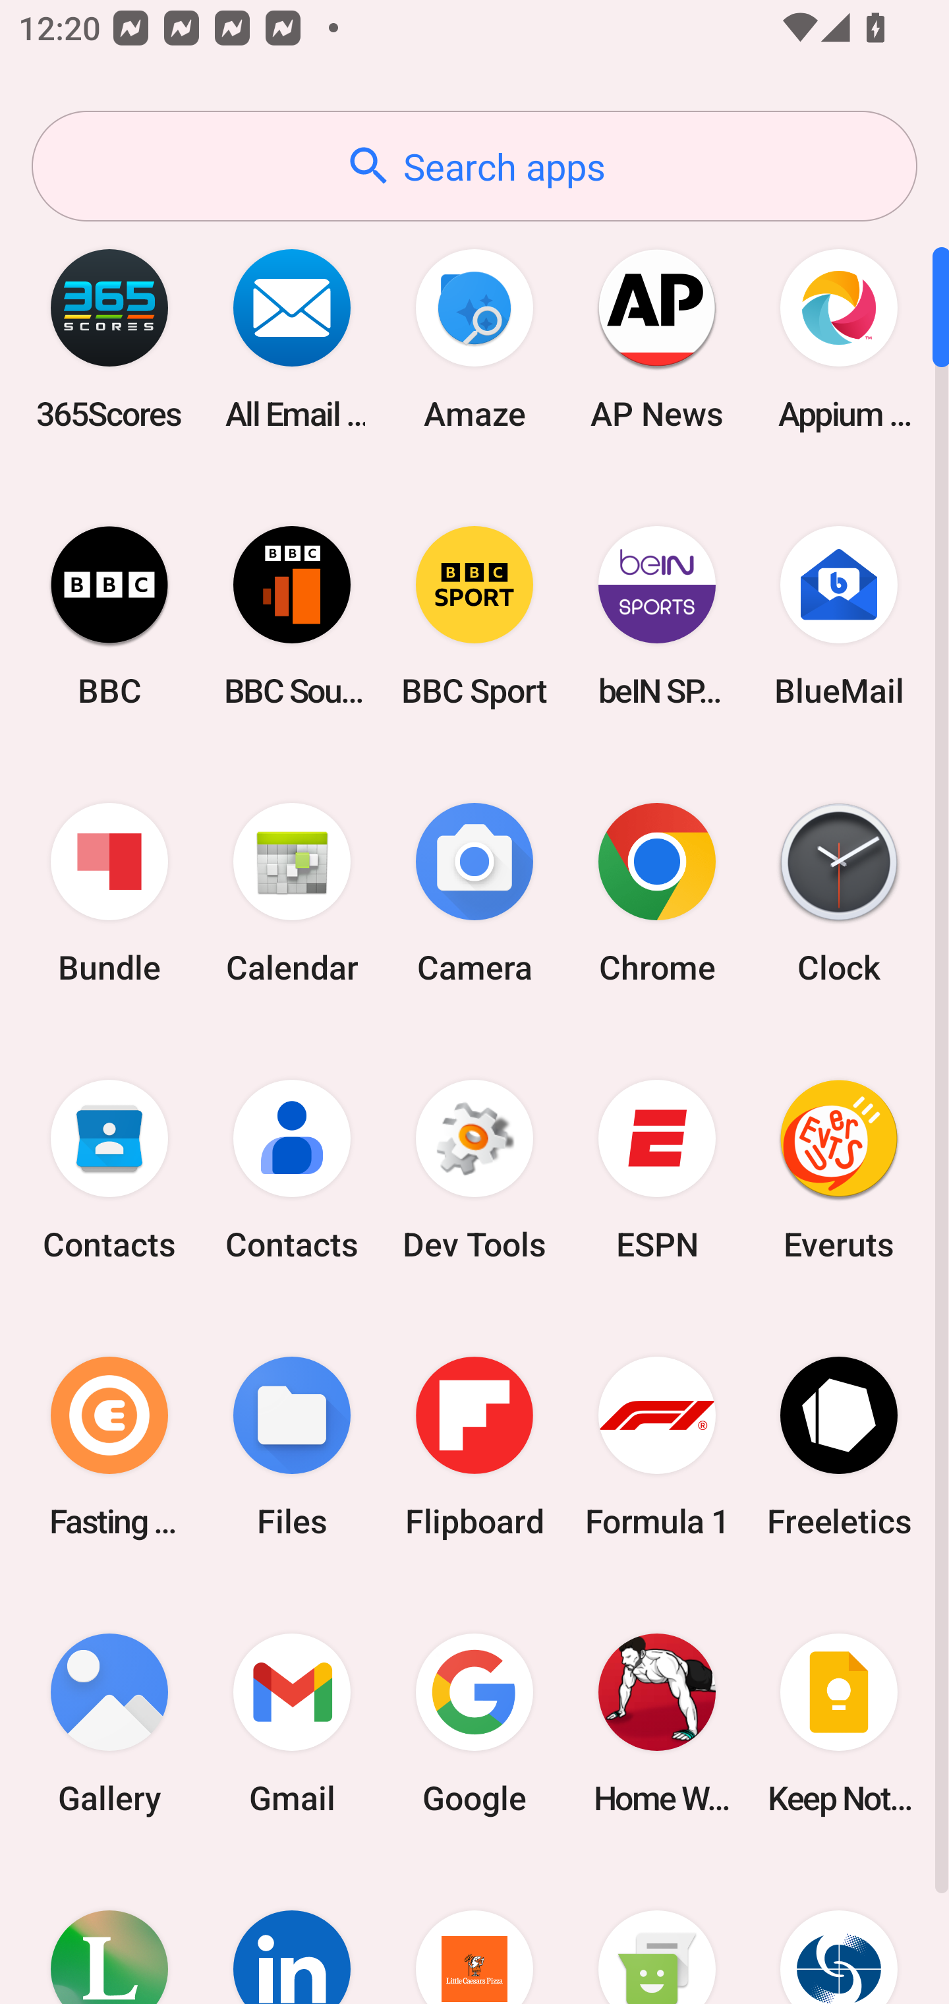 Image resolution: width=949 pixels, height=2004 pixels. What do you see at coordinates (292, 1170) in the screenshot?
I see `Contacts` at bounding box center [292, 1170].